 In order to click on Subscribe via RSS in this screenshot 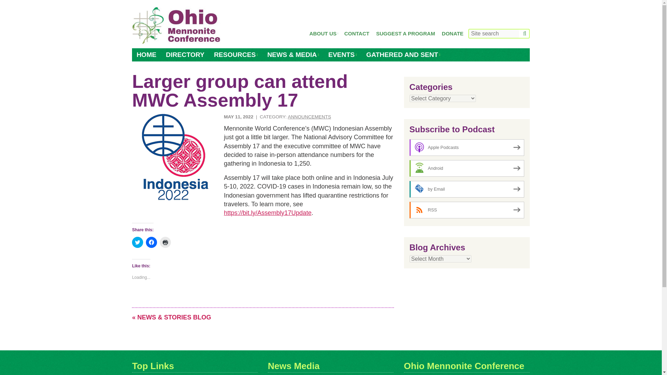, I will do `click(467, 210)`.